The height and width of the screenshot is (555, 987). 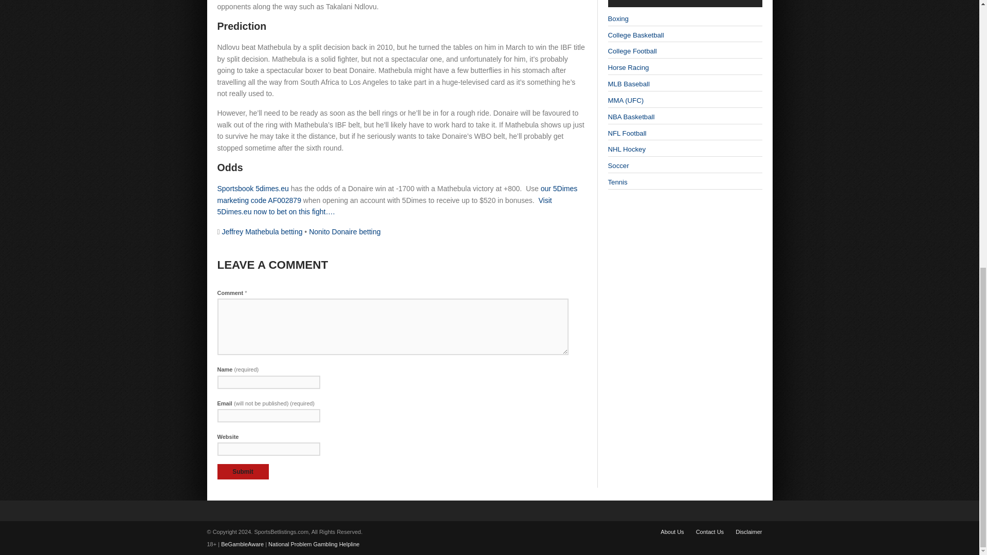 I want to click on Horse Race Betting, so click(x=628, y=68).